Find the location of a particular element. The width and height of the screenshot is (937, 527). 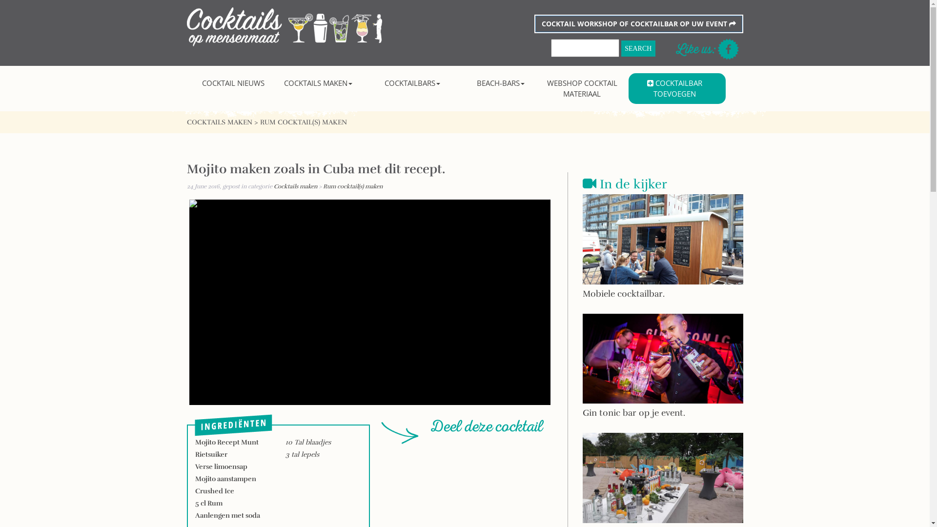

COCKTAILS MAKEN is located at coordinates (219, 122).